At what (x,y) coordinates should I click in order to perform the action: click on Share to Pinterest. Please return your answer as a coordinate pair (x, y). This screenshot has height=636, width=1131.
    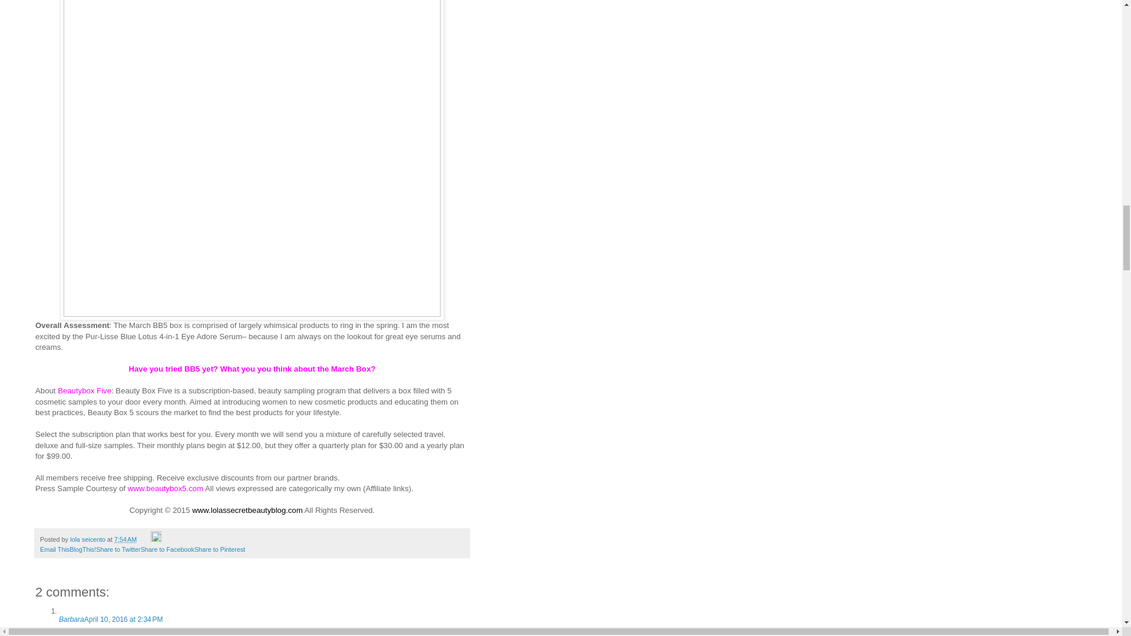
    Looking at the image, I should click on (220, 549).